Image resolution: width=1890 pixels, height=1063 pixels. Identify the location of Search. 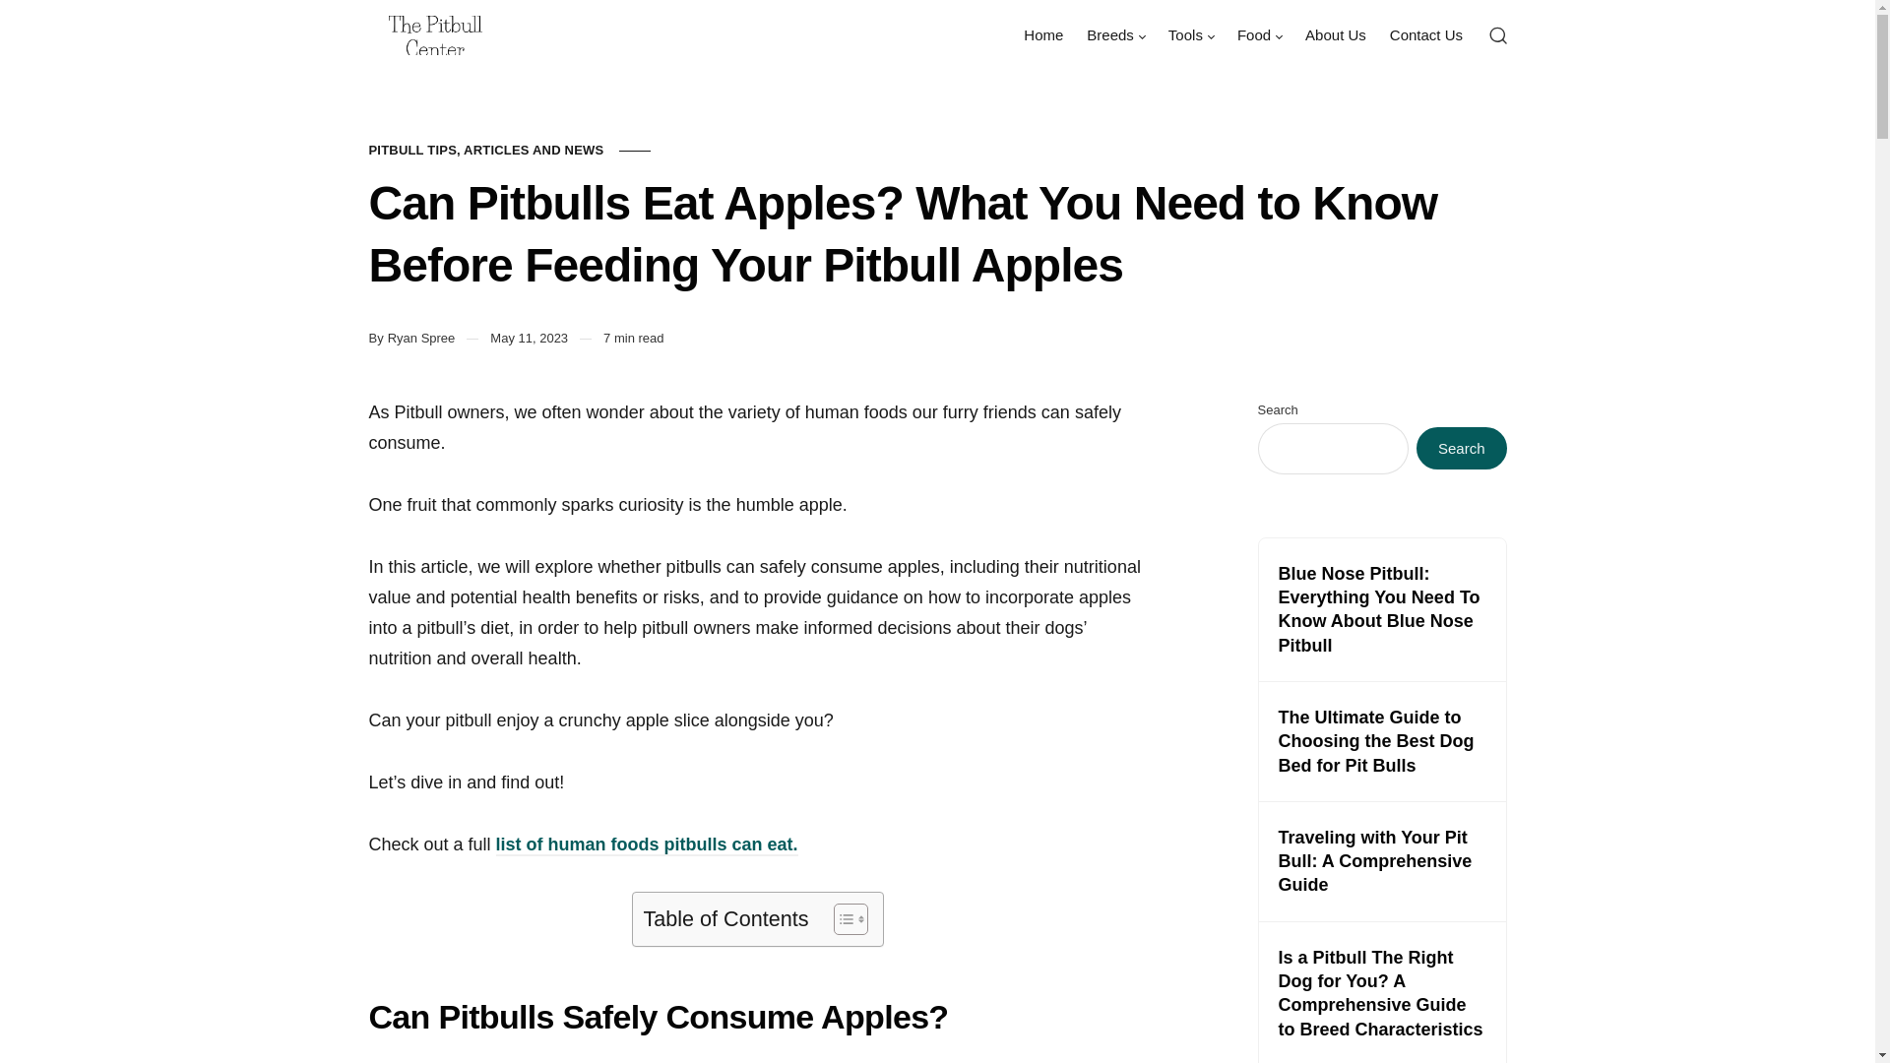
(1461, 449).